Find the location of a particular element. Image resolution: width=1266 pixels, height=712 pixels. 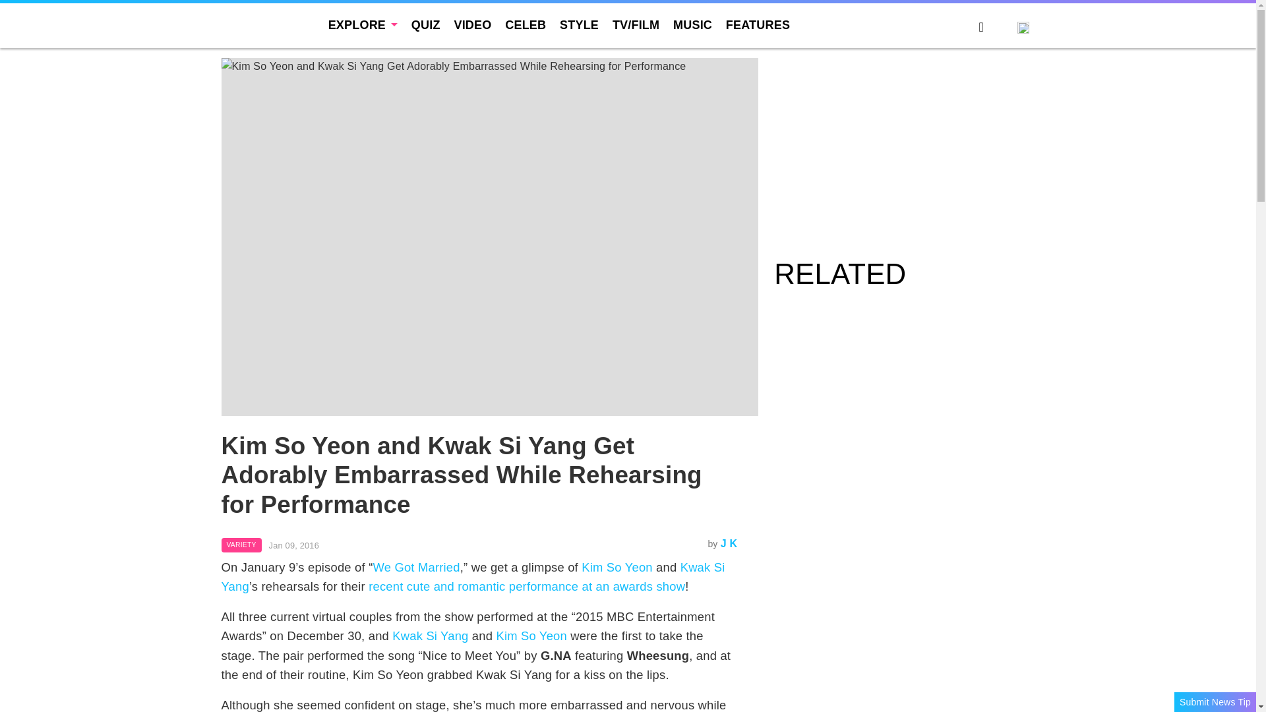

Articles by J K is located at coordinates (729, 543).